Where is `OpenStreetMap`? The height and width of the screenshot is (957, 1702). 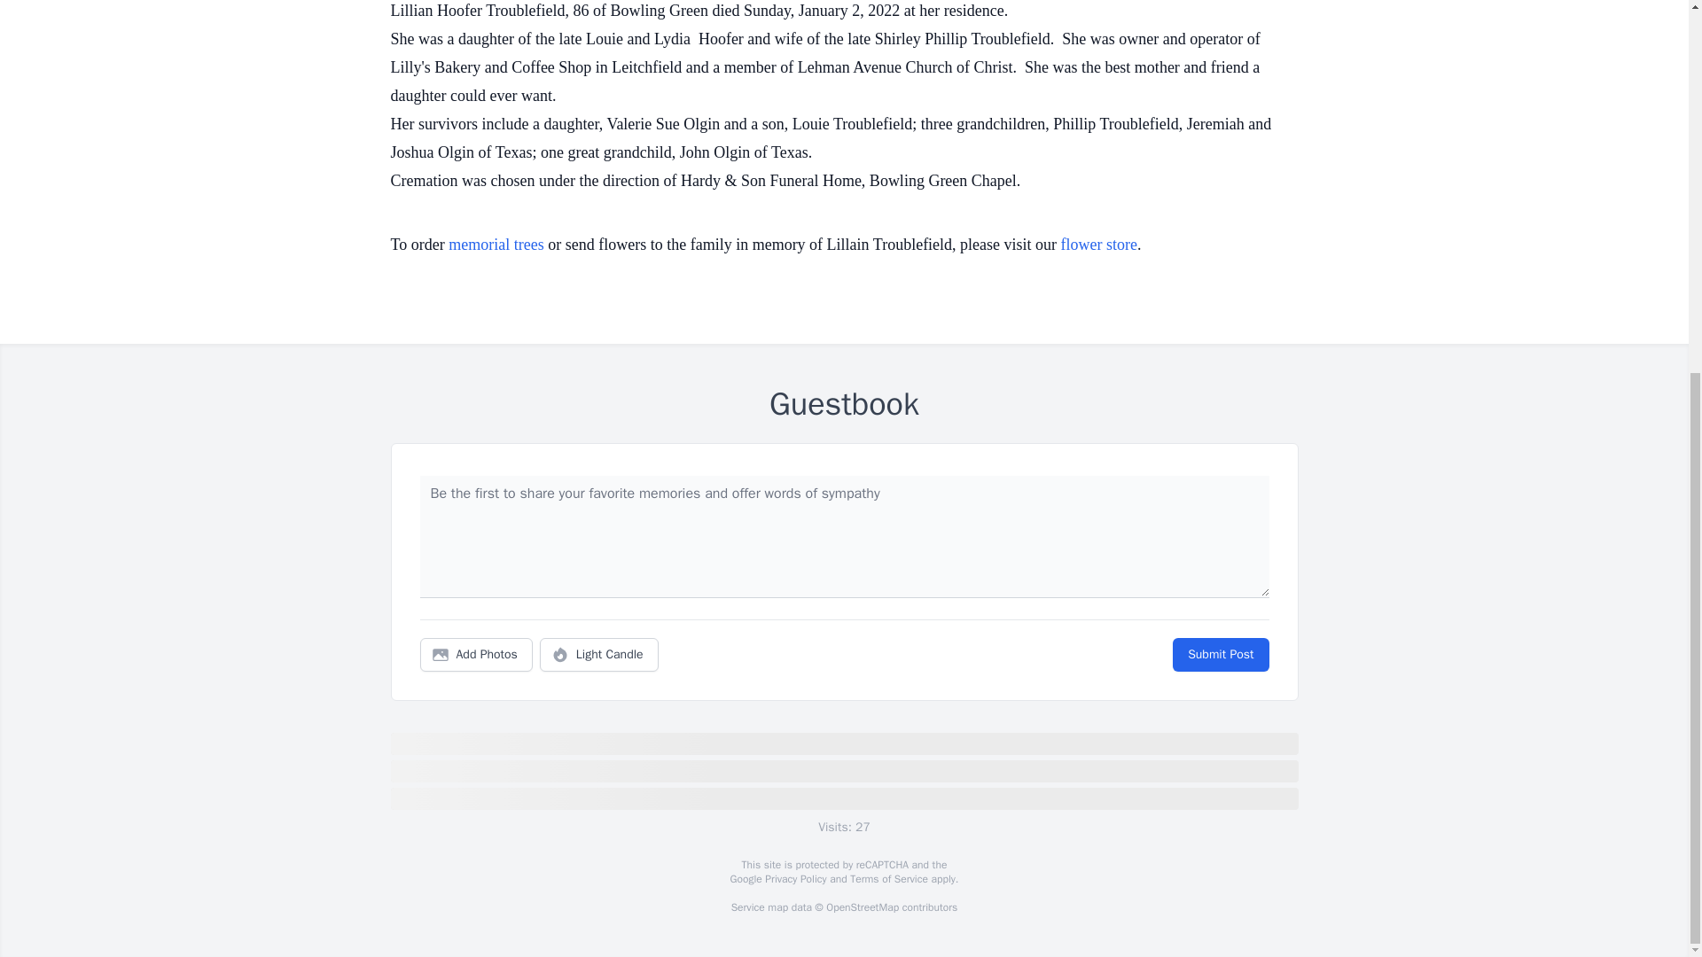 OpenStreetMap is located at coordinates (862, 907).